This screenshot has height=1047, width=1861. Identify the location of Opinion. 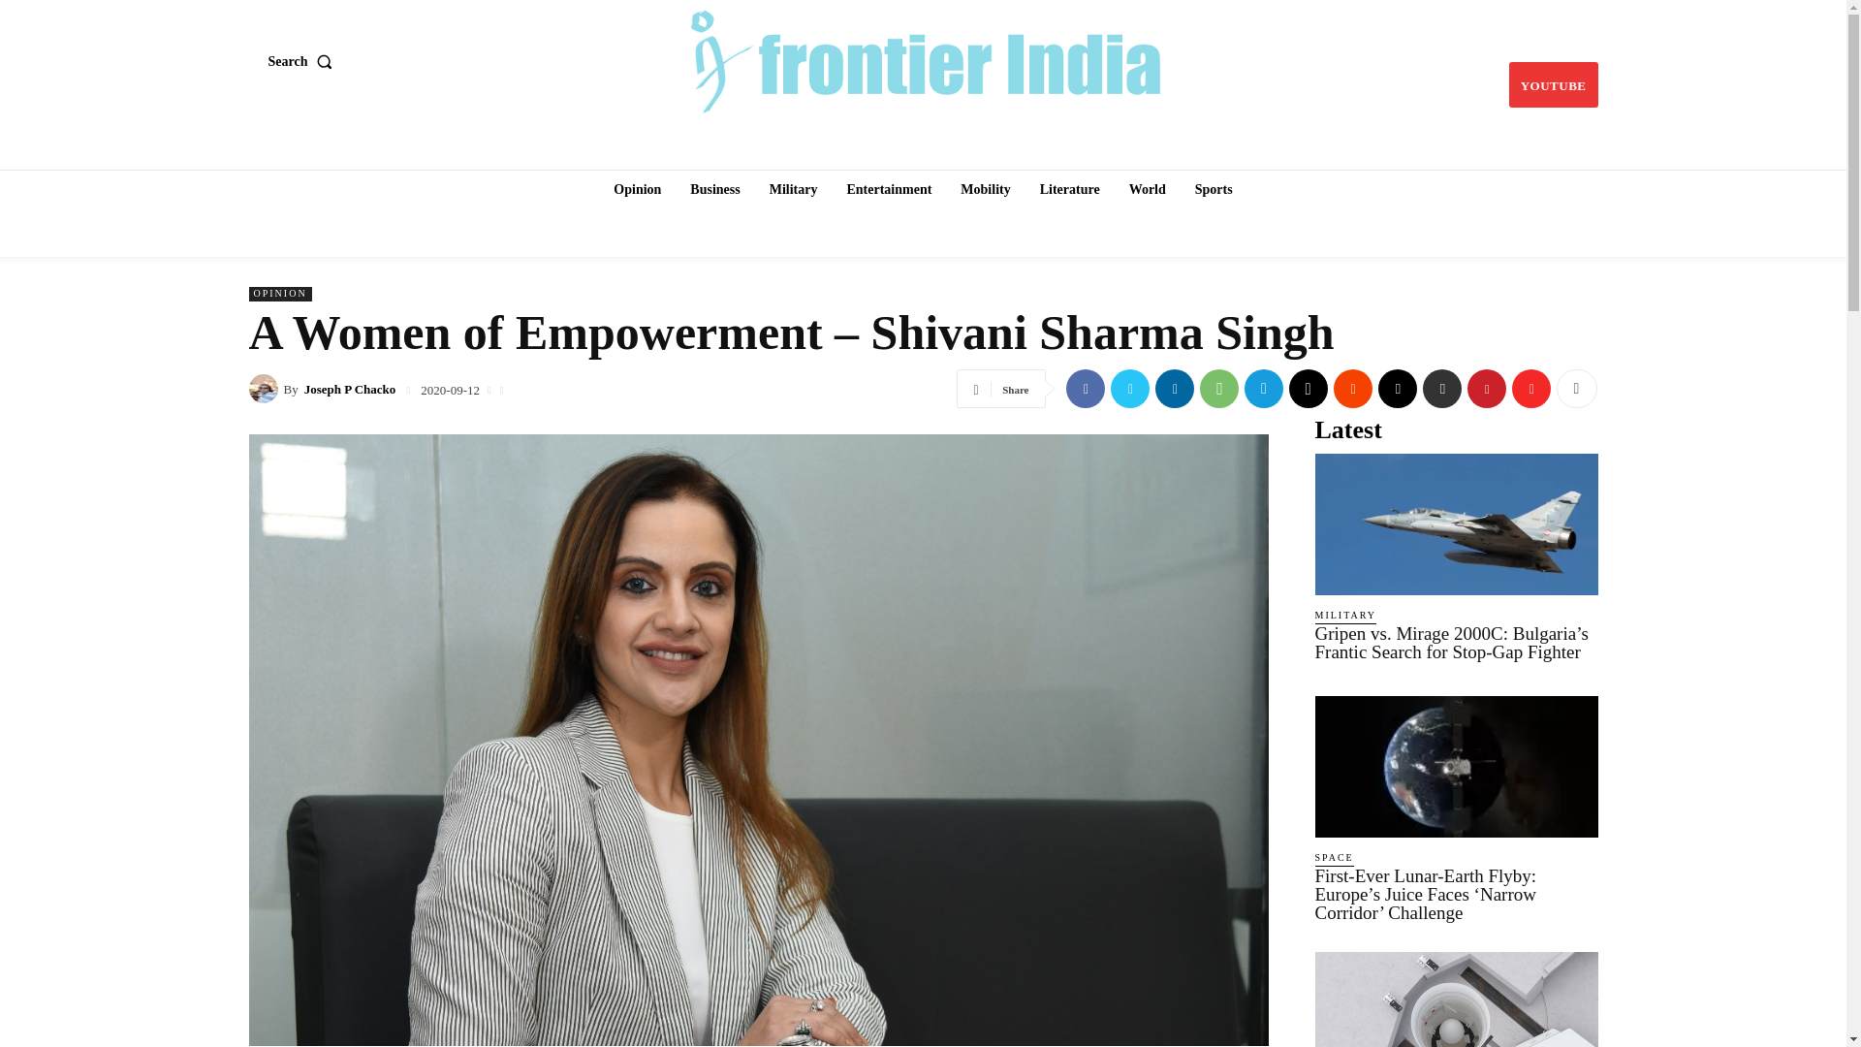
(636, 190).